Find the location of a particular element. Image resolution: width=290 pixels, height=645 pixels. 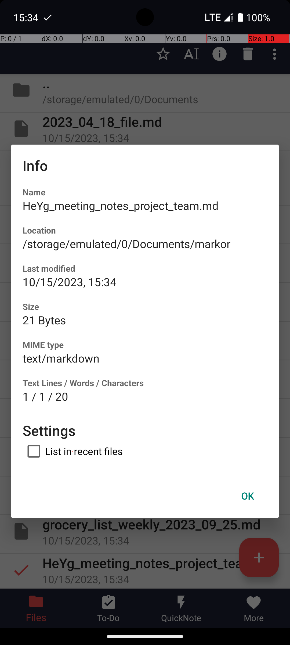

21 Bytes is located at coordinates (44, 320).